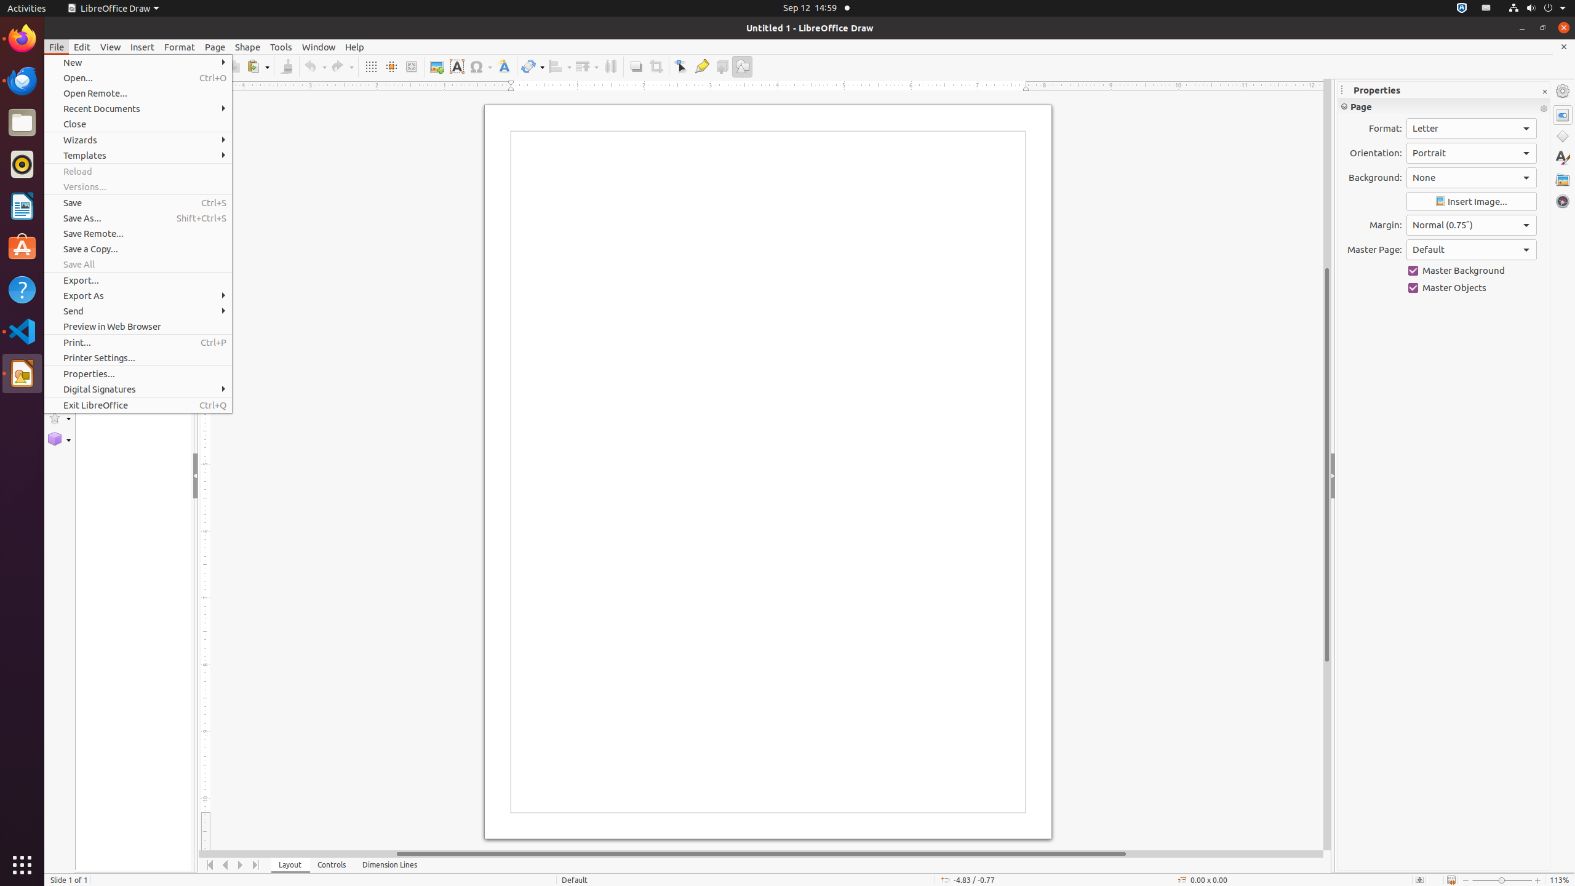 This screenshot has height=886, width=1575. What do you see at coordinates (742, 66) in the screenshot?
I see `Draw Functions` at bounding box center [742, 66].